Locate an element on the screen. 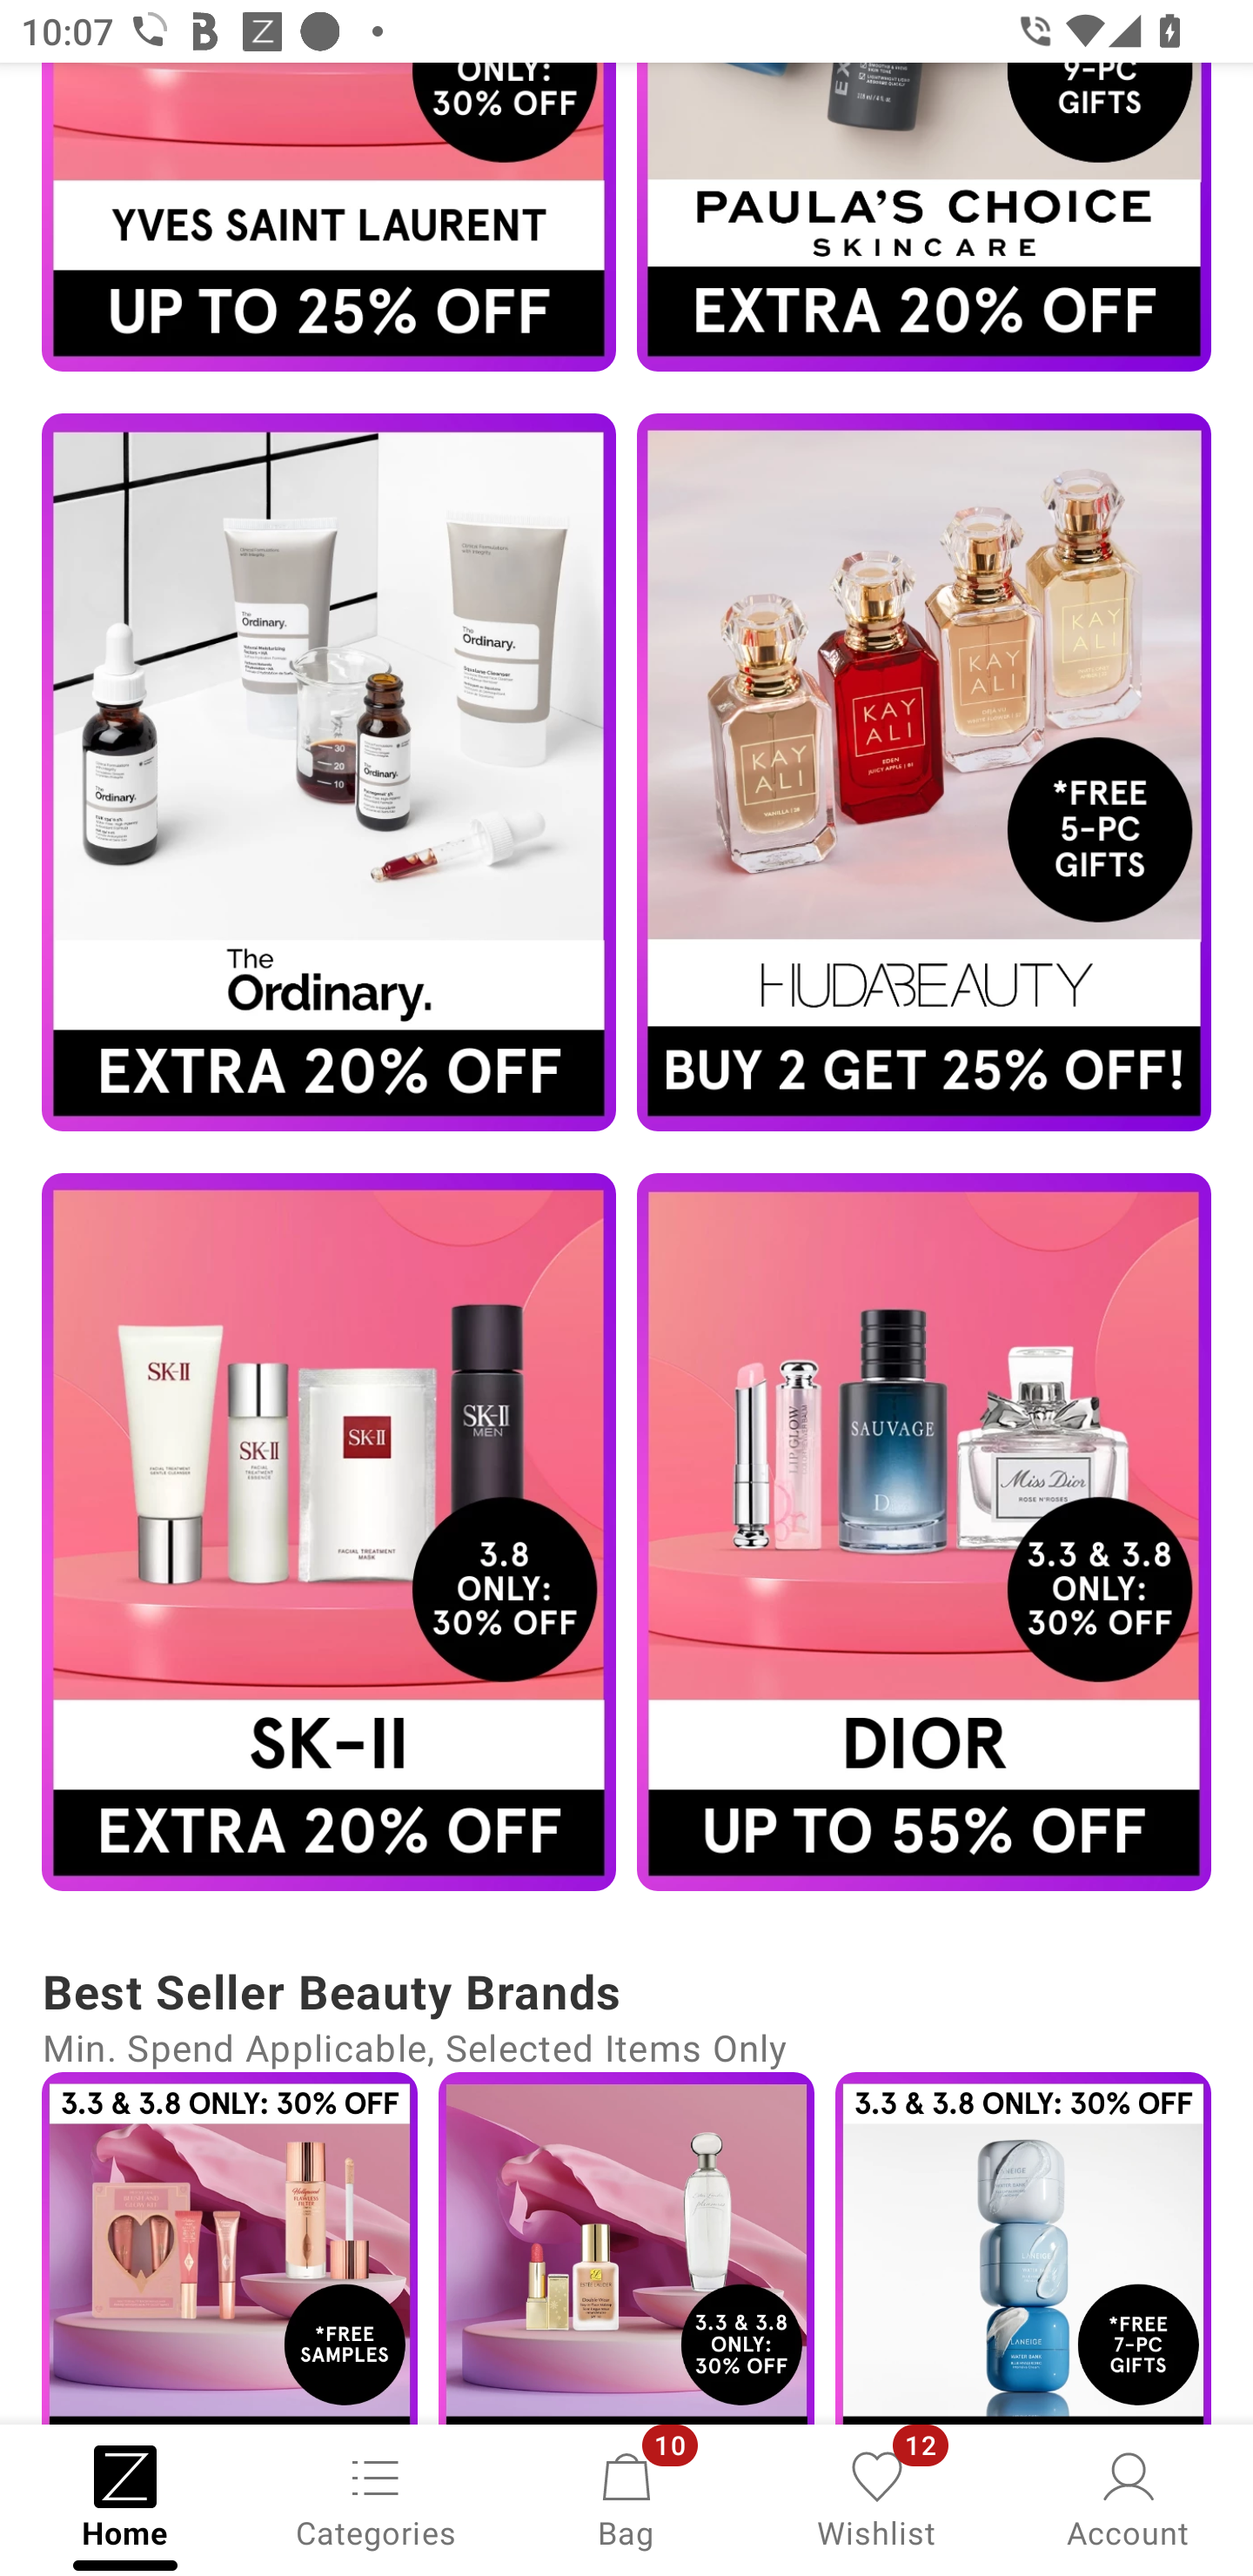  Account is located at coordinates (1128, 2498).